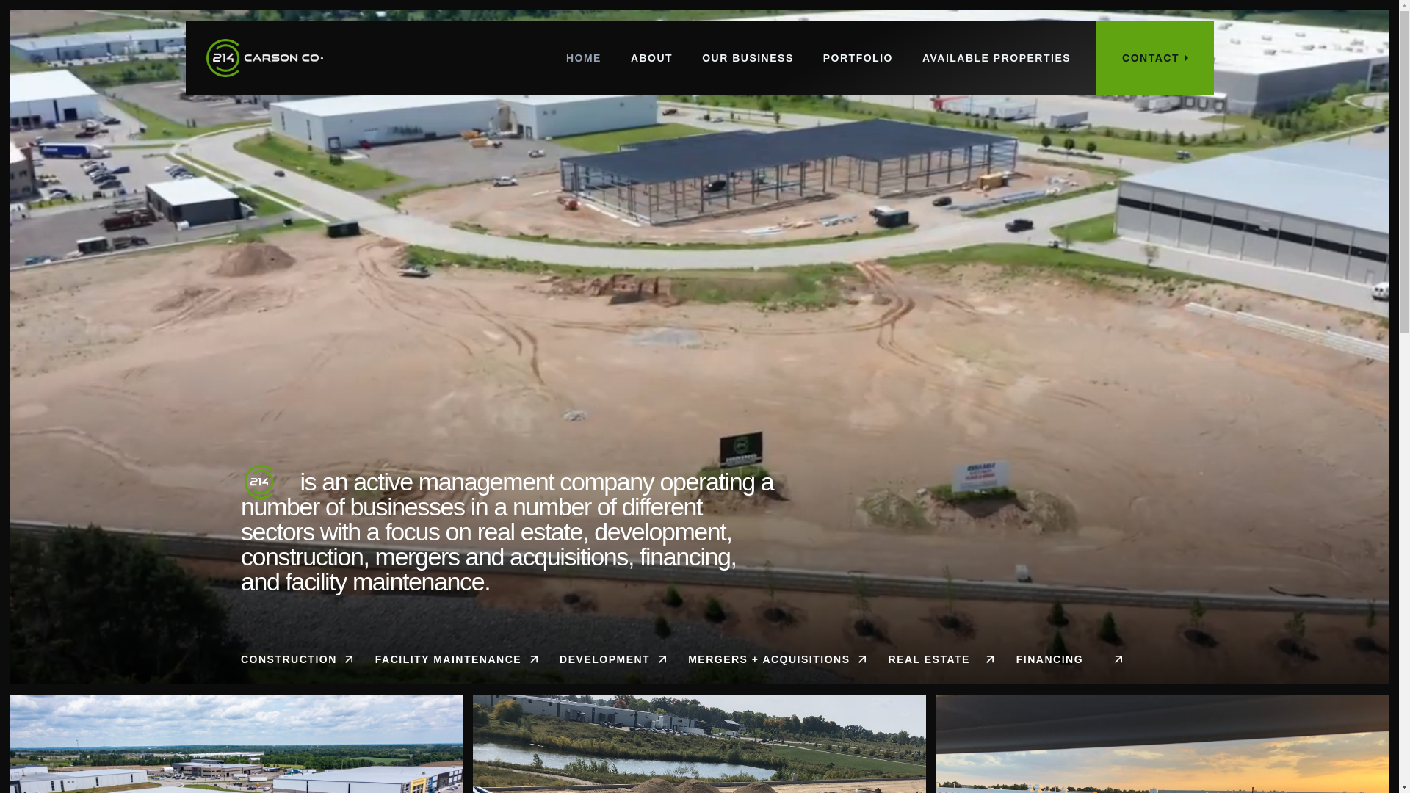 Image resolution: width=1410 pixels, height=793 pixels. I want to click on CONSTRUCTION, so click(297, 665).